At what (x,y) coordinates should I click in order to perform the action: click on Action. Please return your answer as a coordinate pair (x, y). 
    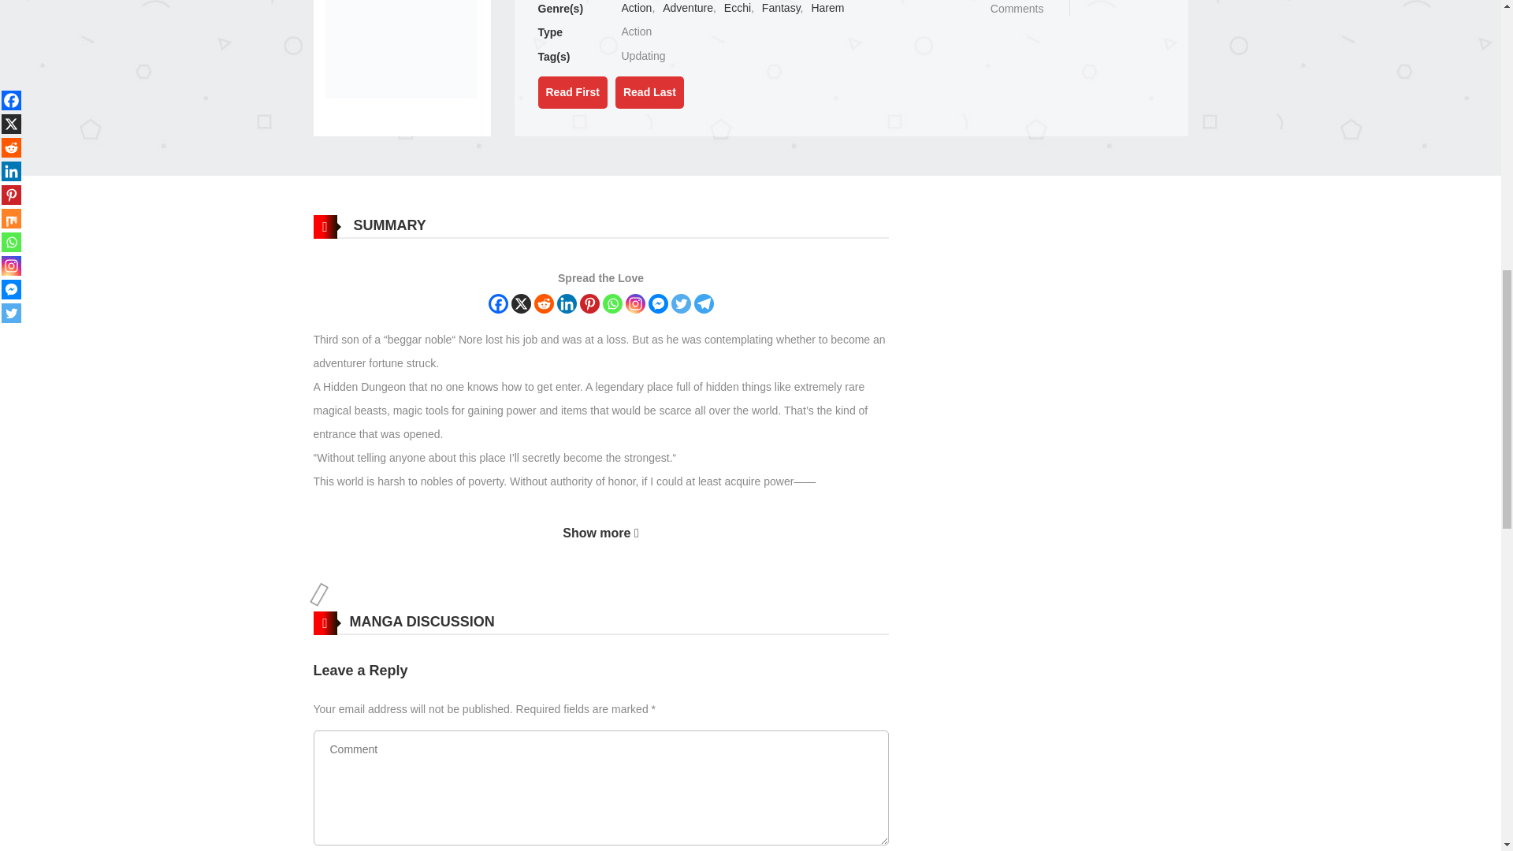
    Looking at the image, I should click on (636, 8).